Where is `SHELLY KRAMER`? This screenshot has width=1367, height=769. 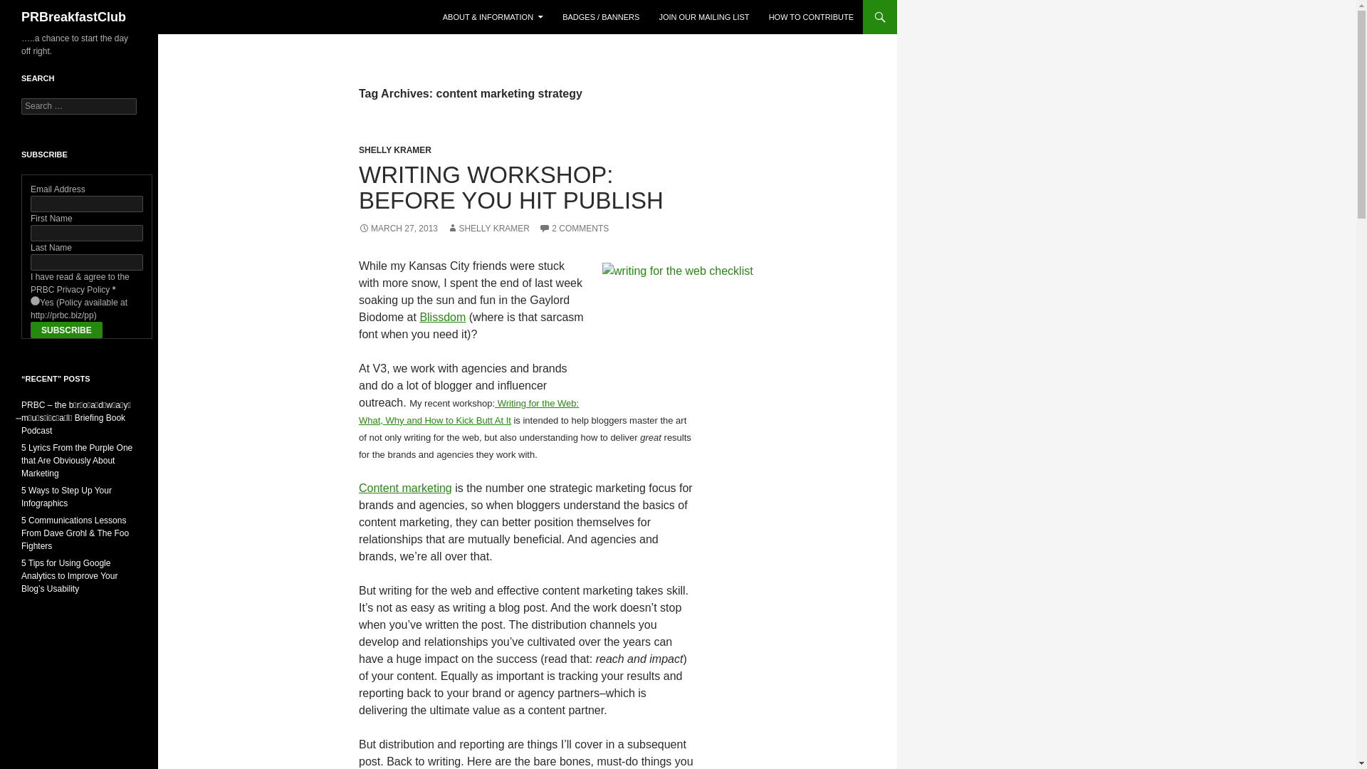
SHELLY KRAMER is located at coordinates (394, 150).